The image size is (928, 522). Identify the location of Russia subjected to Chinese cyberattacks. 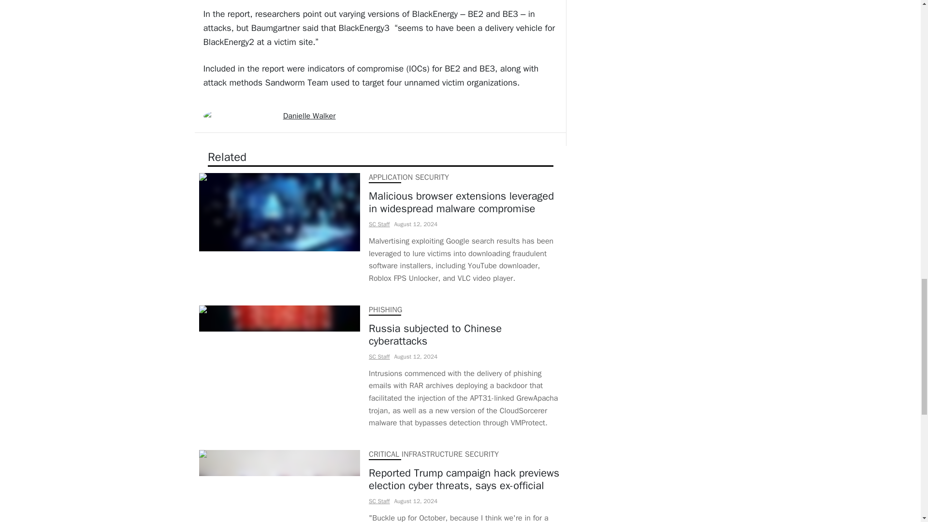
(465, 335).